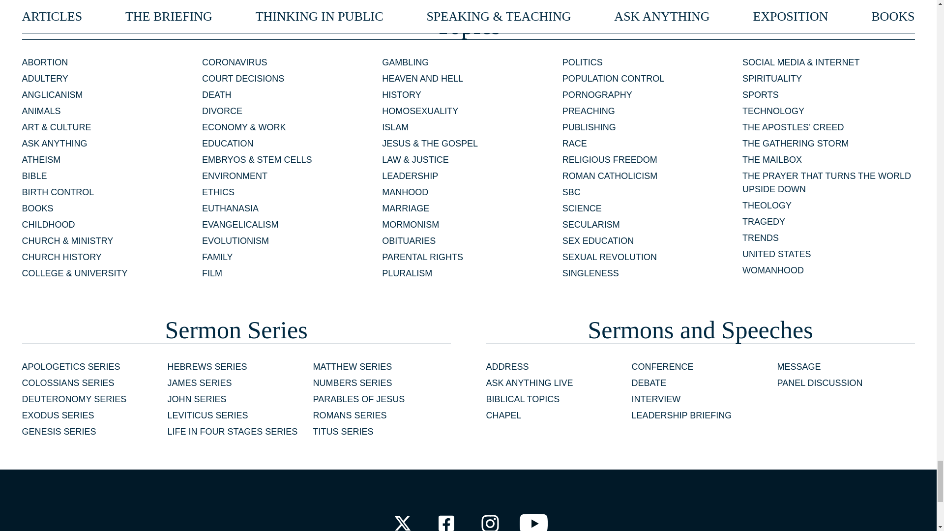 This screenshot has height=531, width=944. I want to click on Check out our Facebook Profile, so click(445, 520).